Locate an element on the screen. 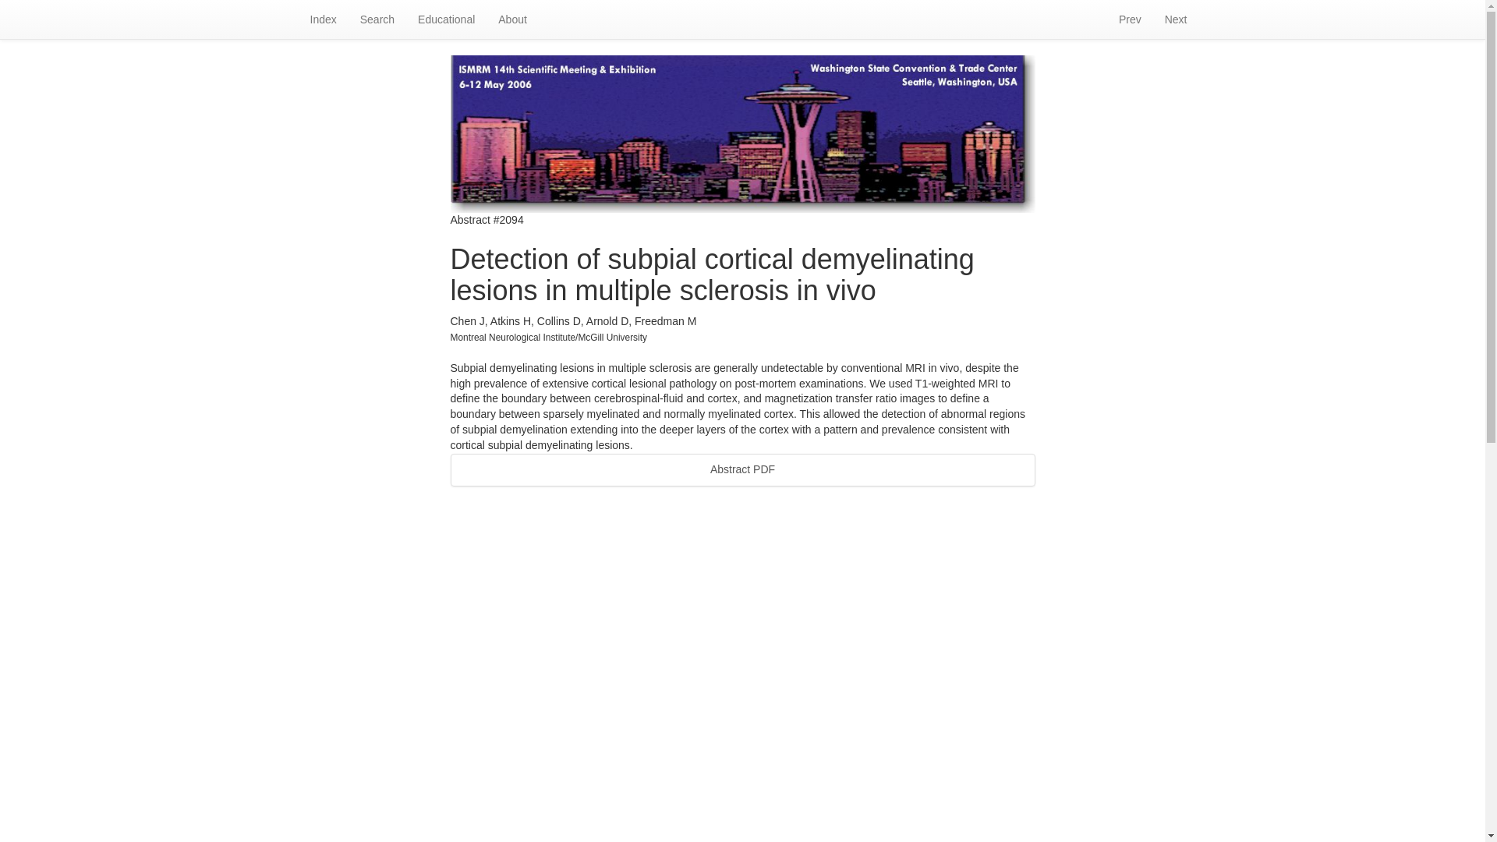 The image size is (1497, 842). Abstract PDF is located at coordinates (742, 470).